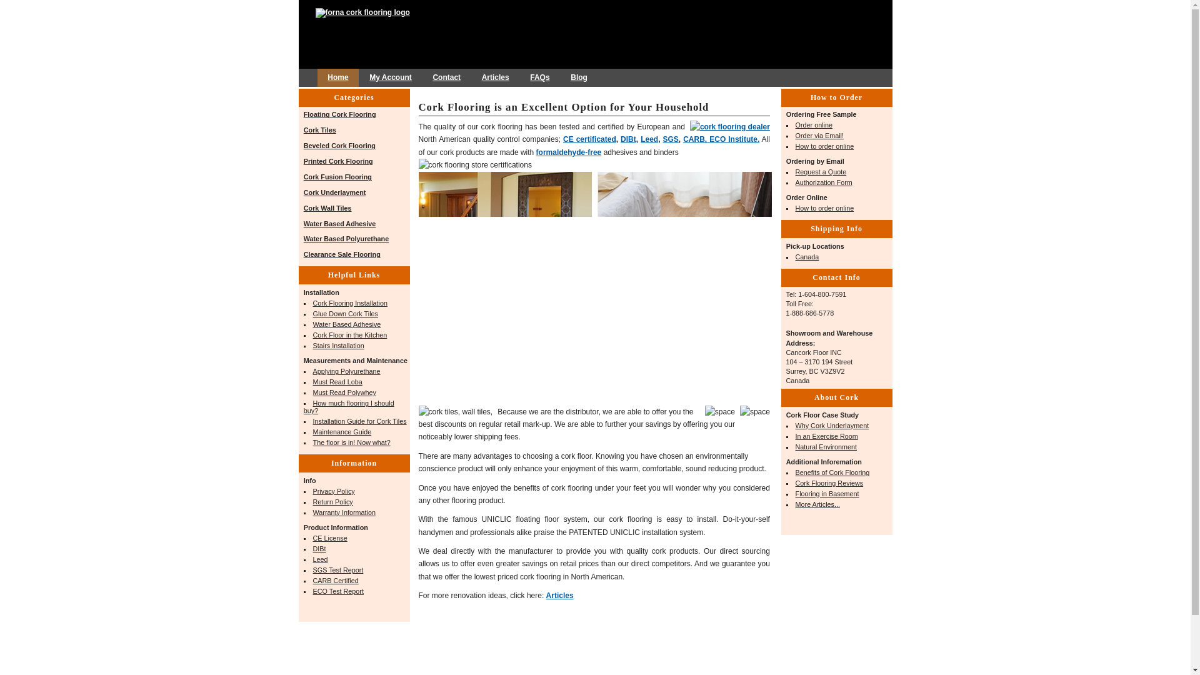 This screenshot has height=675, width=1200. I want to click on CE License, so click(330, 538).